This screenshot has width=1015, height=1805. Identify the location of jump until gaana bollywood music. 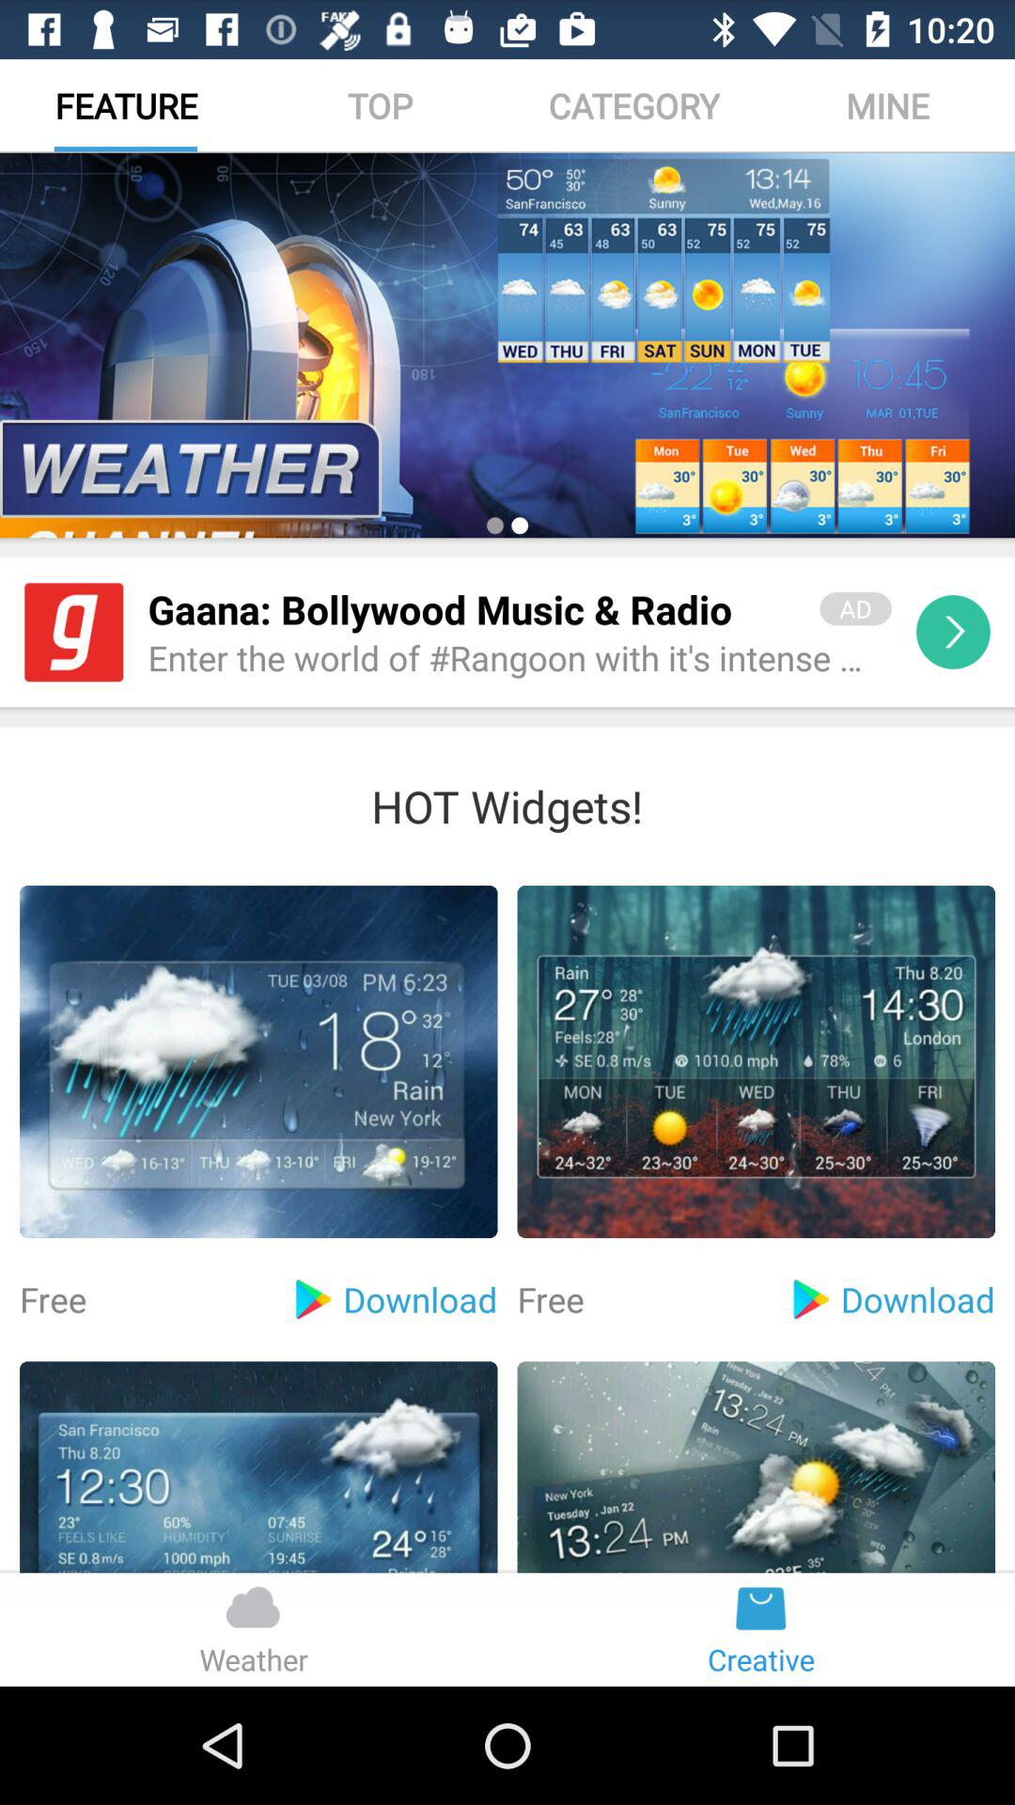
(472, 609).